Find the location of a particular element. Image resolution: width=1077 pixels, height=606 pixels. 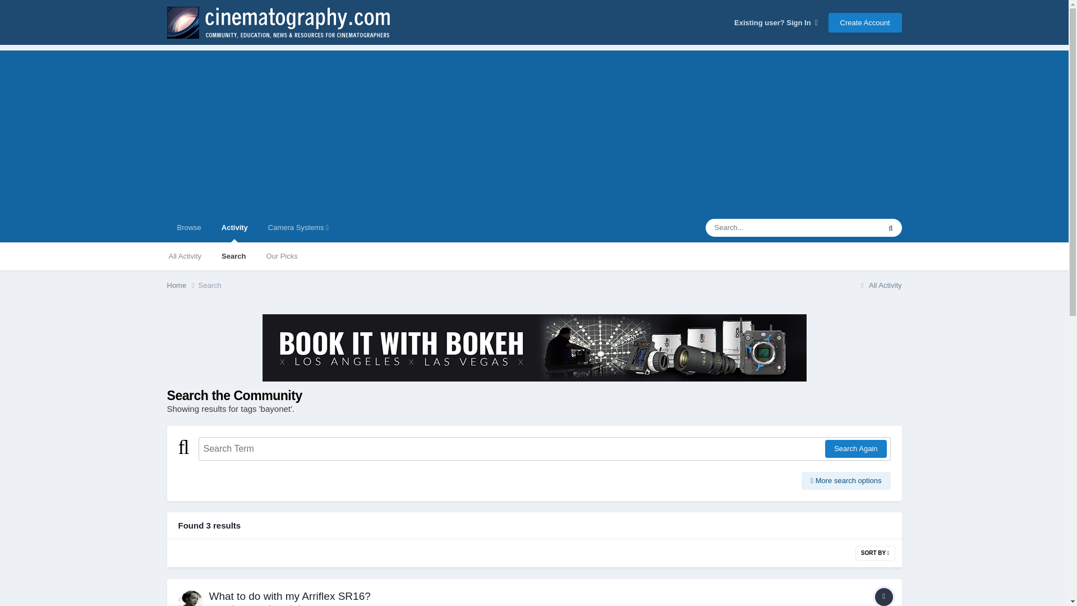

Search is located at coordinates (233, 256).